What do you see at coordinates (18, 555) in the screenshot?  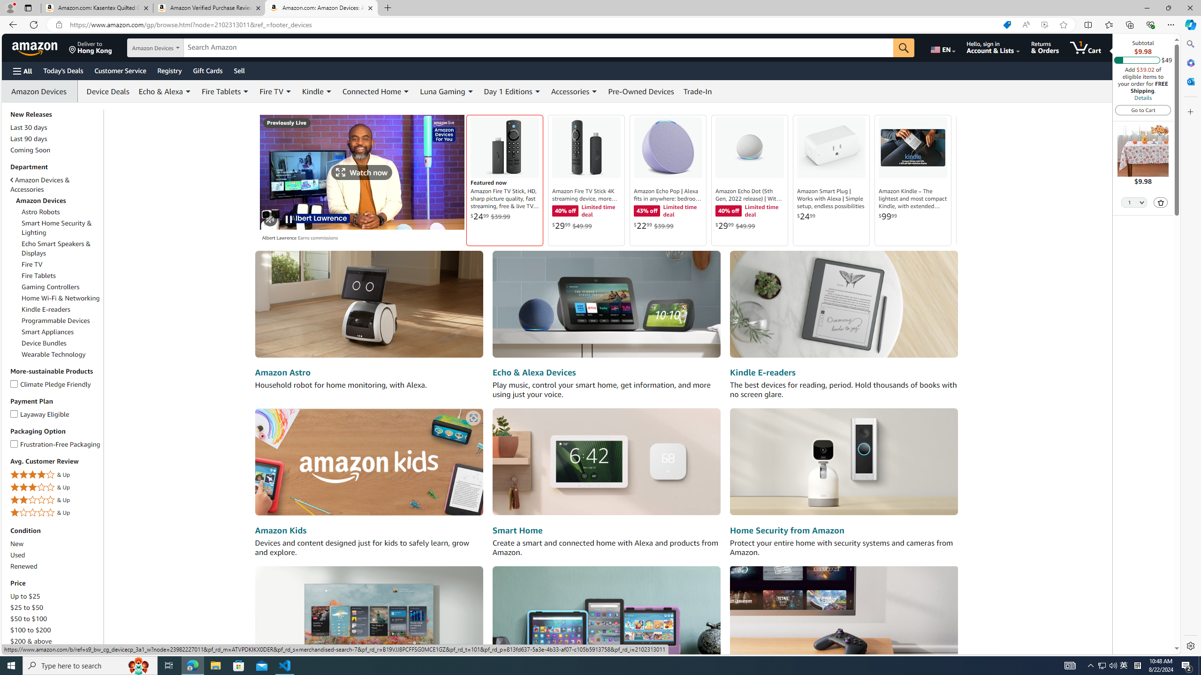 I see `Used` at bounding box center [18, 555].